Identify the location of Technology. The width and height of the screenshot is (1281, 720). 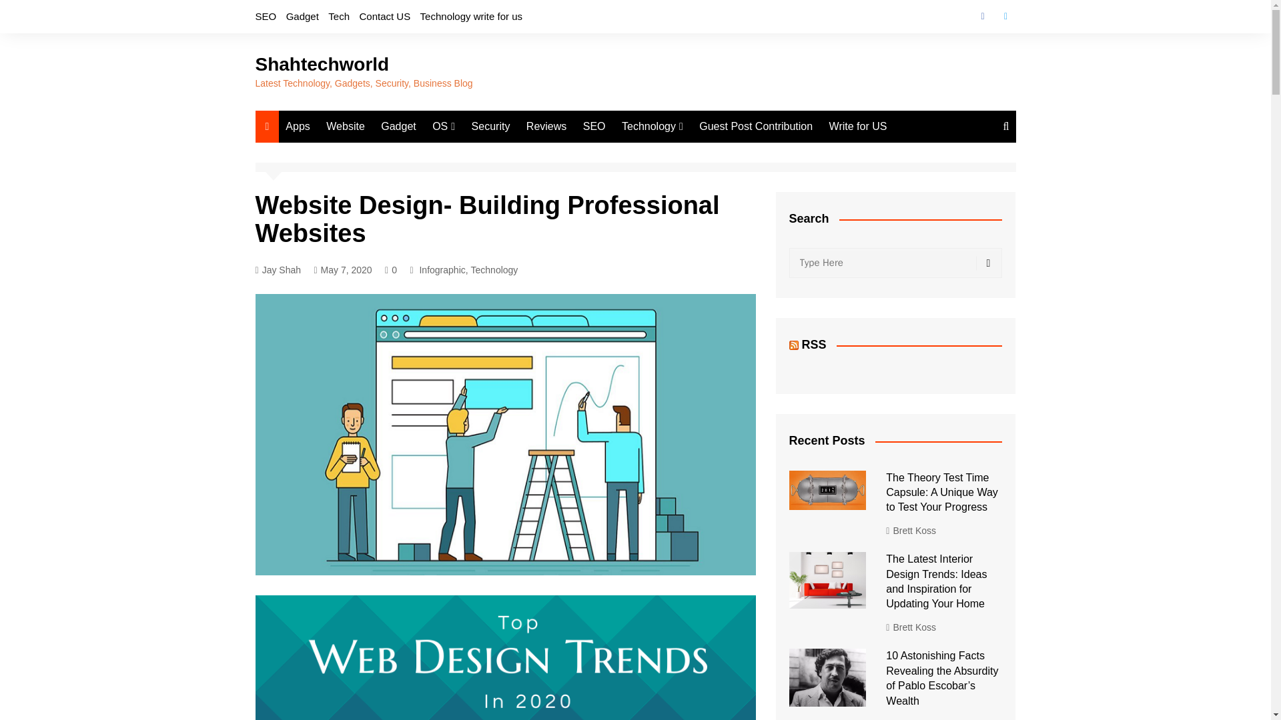
(495, 269).